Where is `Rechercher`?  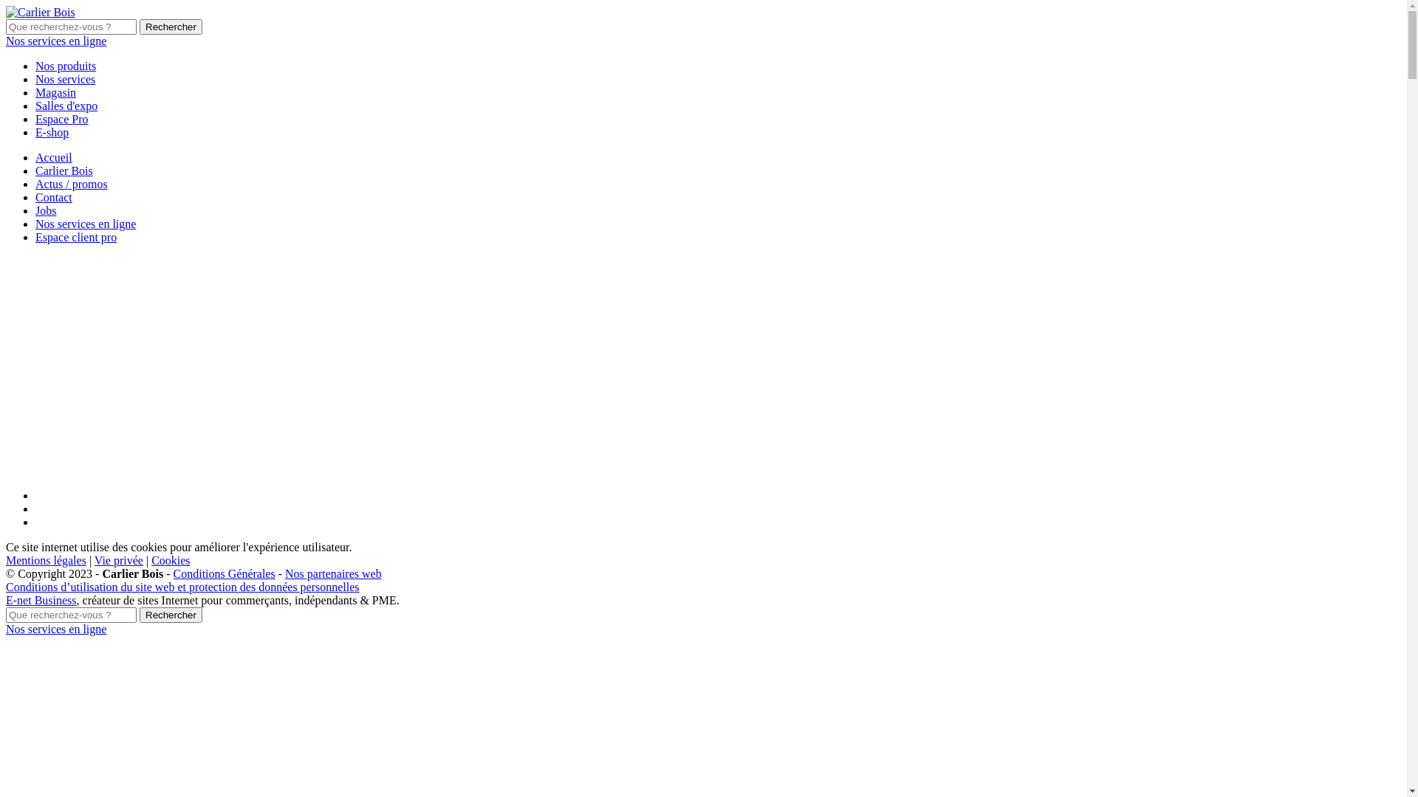 Rechercher is located at coordinates (171, 27).